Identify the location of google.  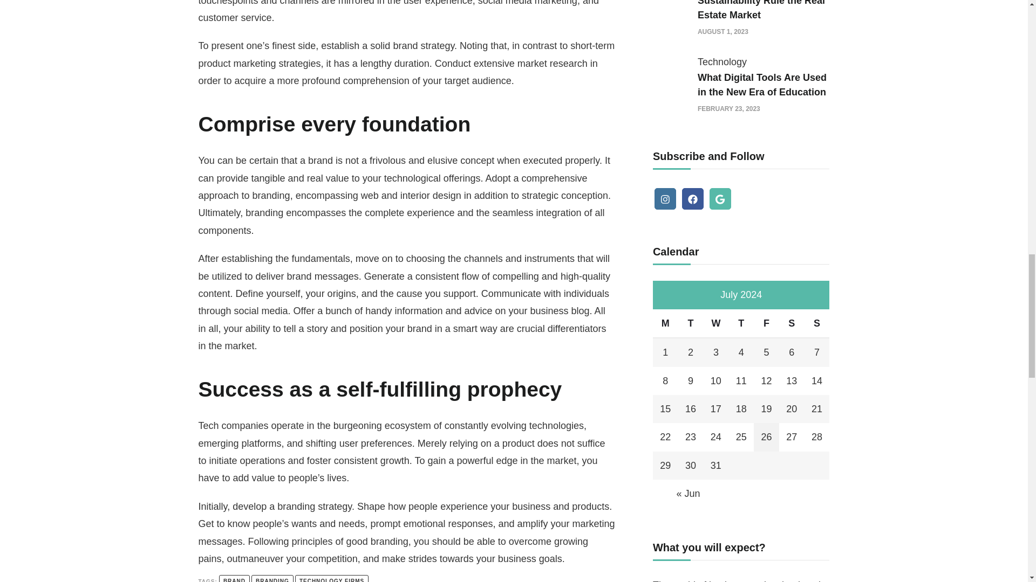
(720, 198).